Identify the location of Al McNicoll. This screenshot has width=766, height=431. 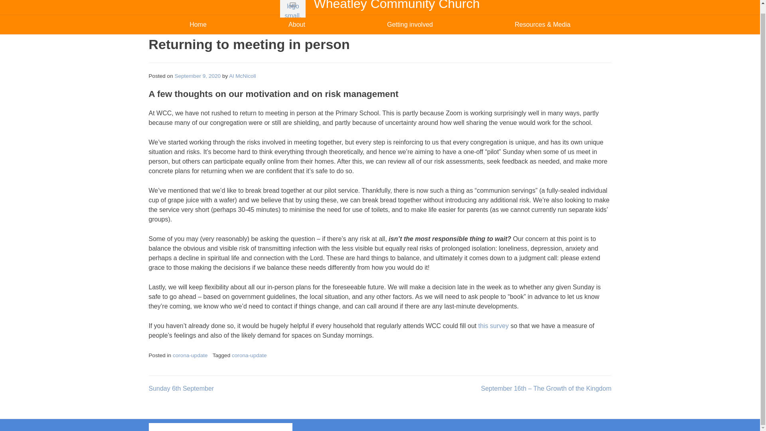
(243, 76).